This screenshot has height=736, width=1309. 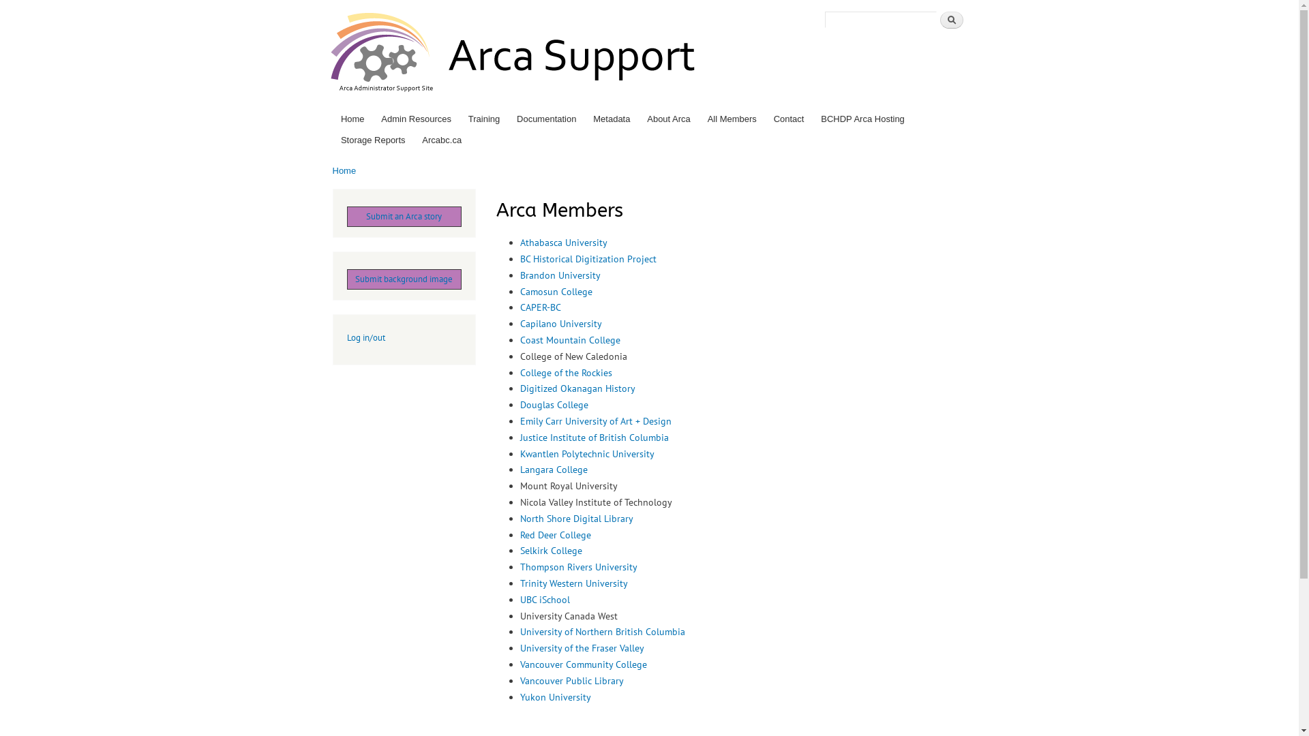 I want to click on Arca Support, so click(x=770, y=31).